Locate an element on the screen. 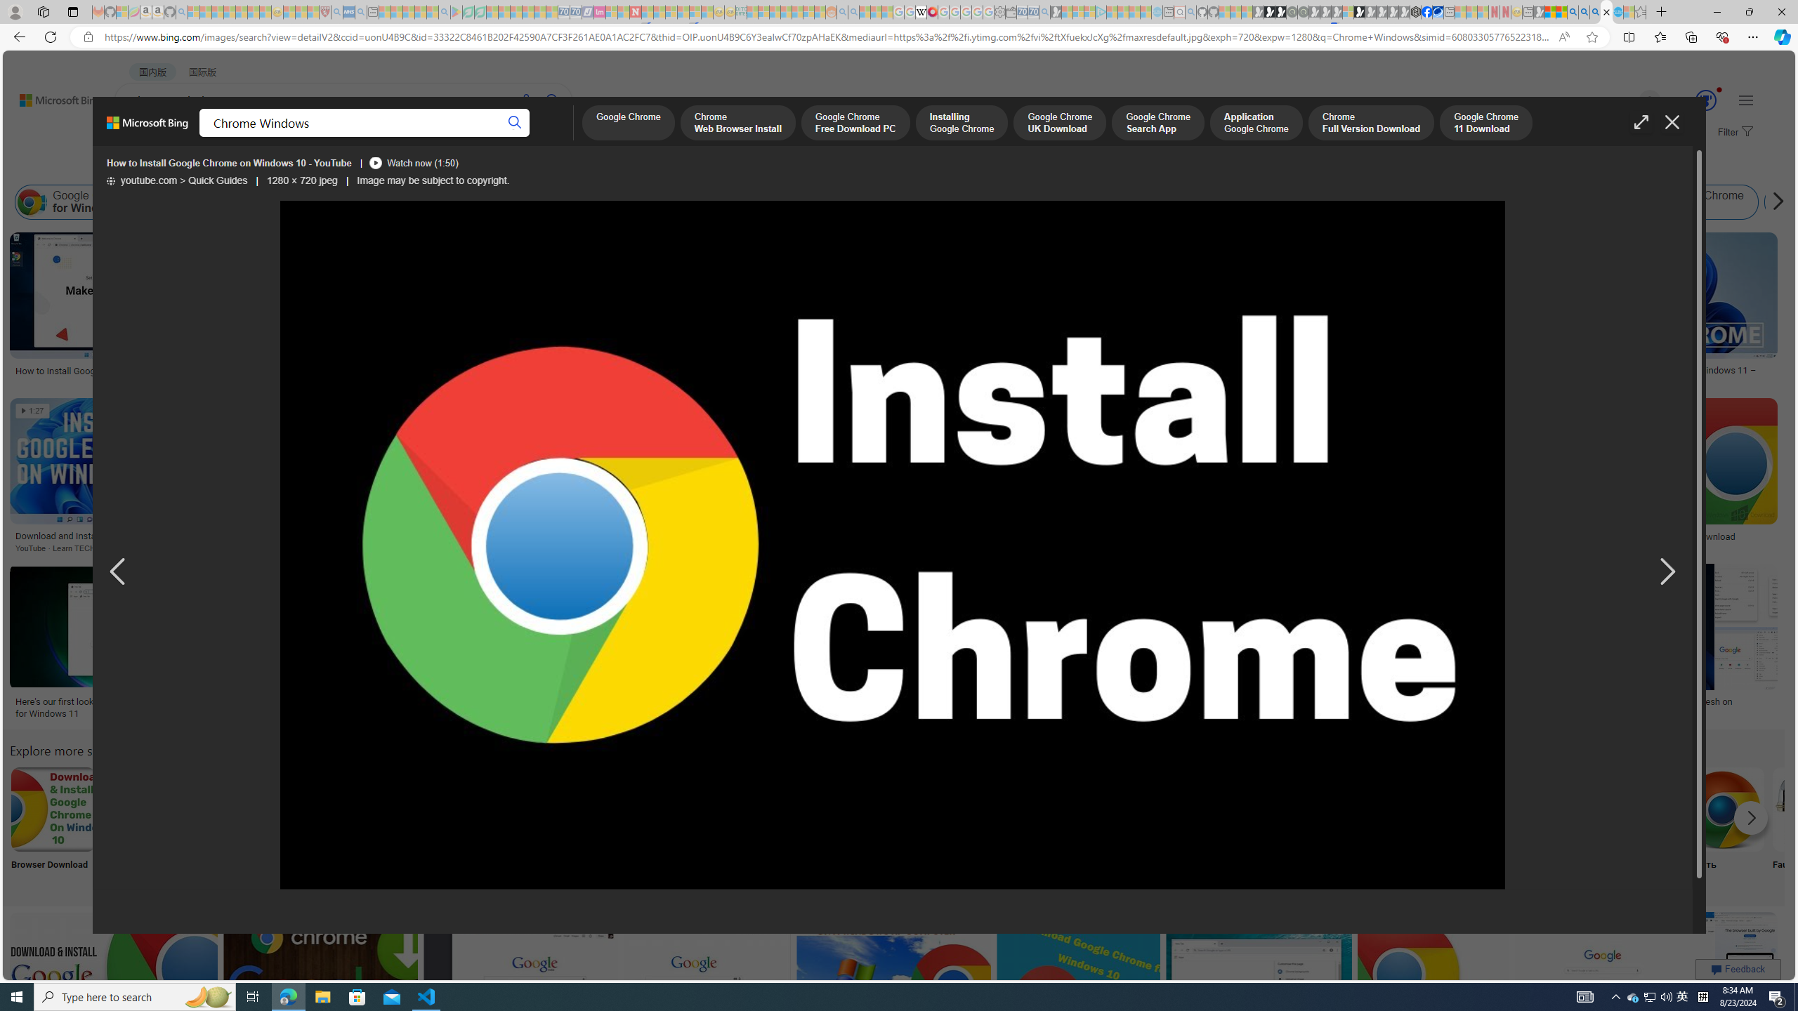 This screenshot has width=1798, height=1011. Image result for Chrome Windows is located at coordinates (1746, 1006).